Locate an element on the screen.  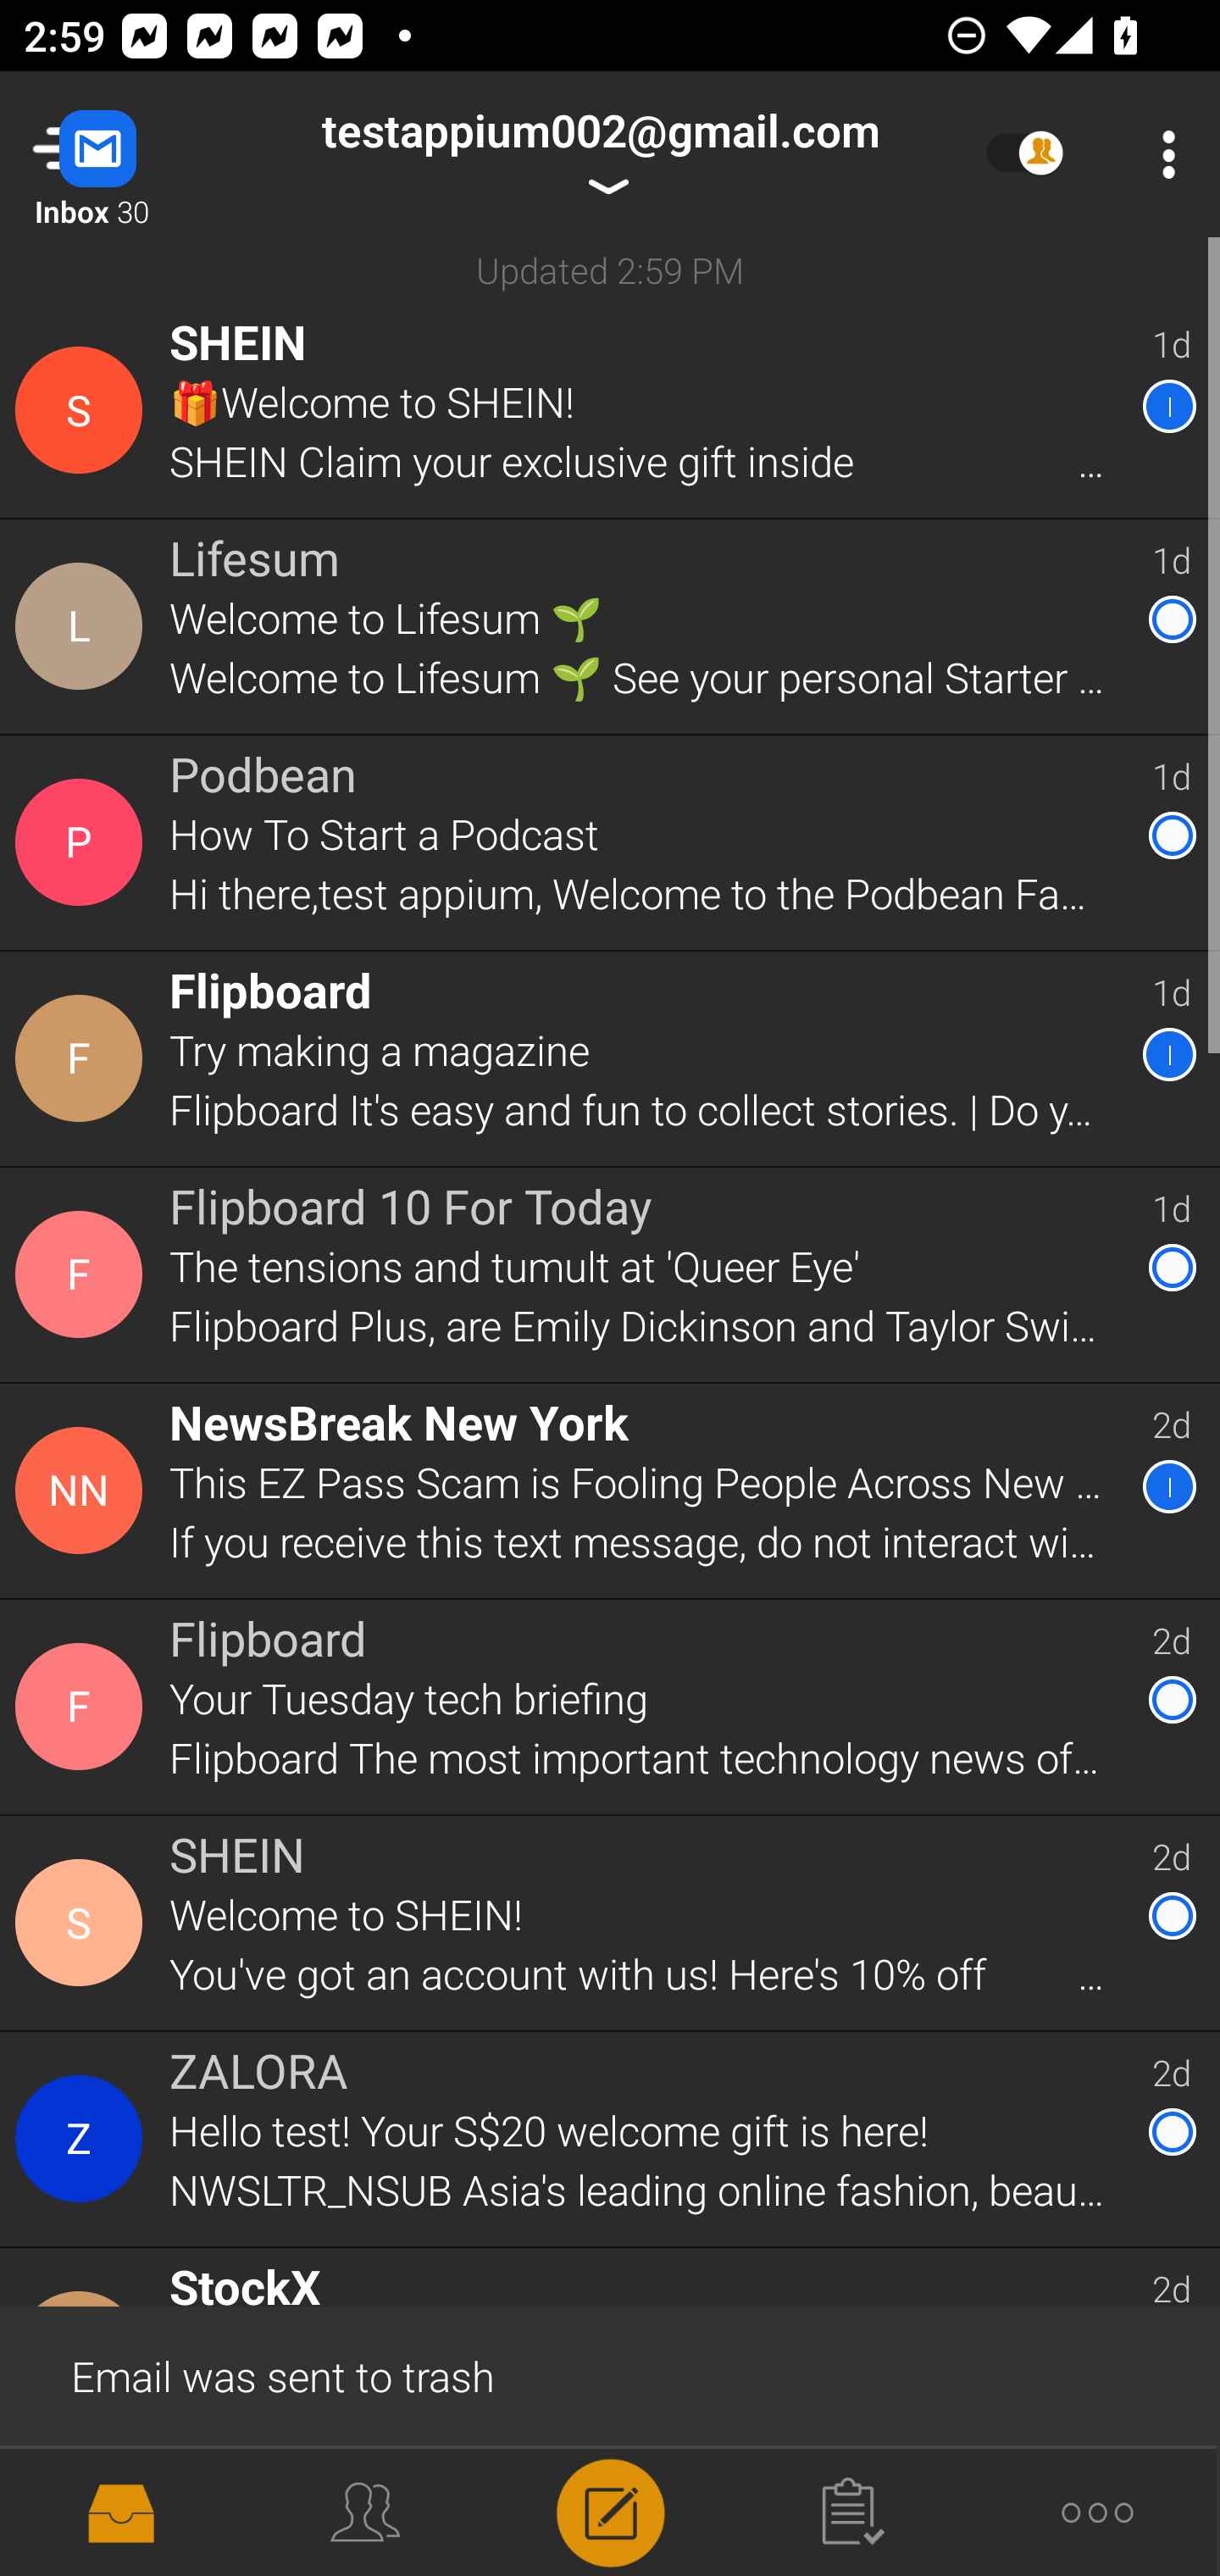
Contact Details is located at coordinates (83, 1707).